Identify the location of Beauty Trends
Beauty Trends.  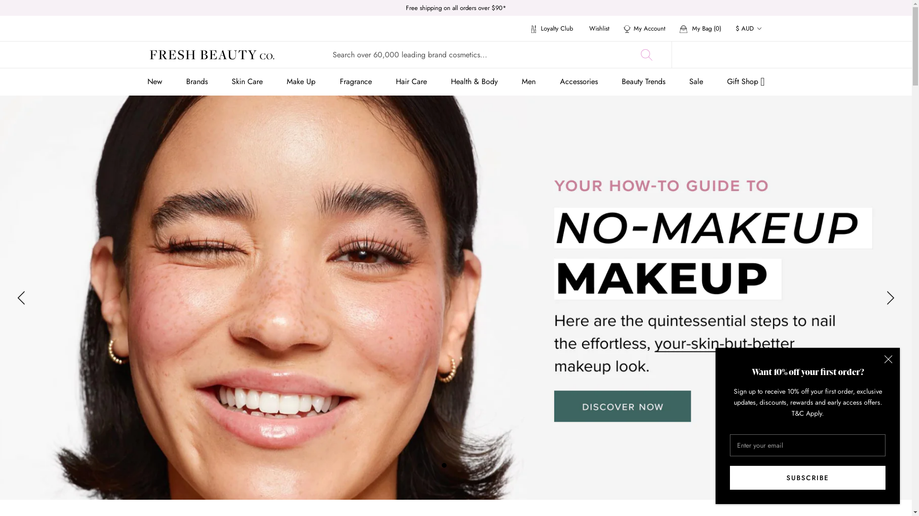
(643, 81).